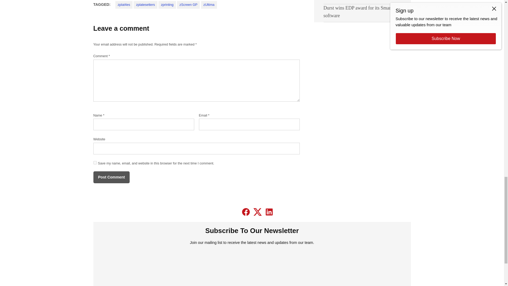 Image resolution: width=508 pixels, height=286 pixels. What do you see at coordinates (124, 5) in the screenshot?
I see `zplat4es` at bounding box center [124, 5].